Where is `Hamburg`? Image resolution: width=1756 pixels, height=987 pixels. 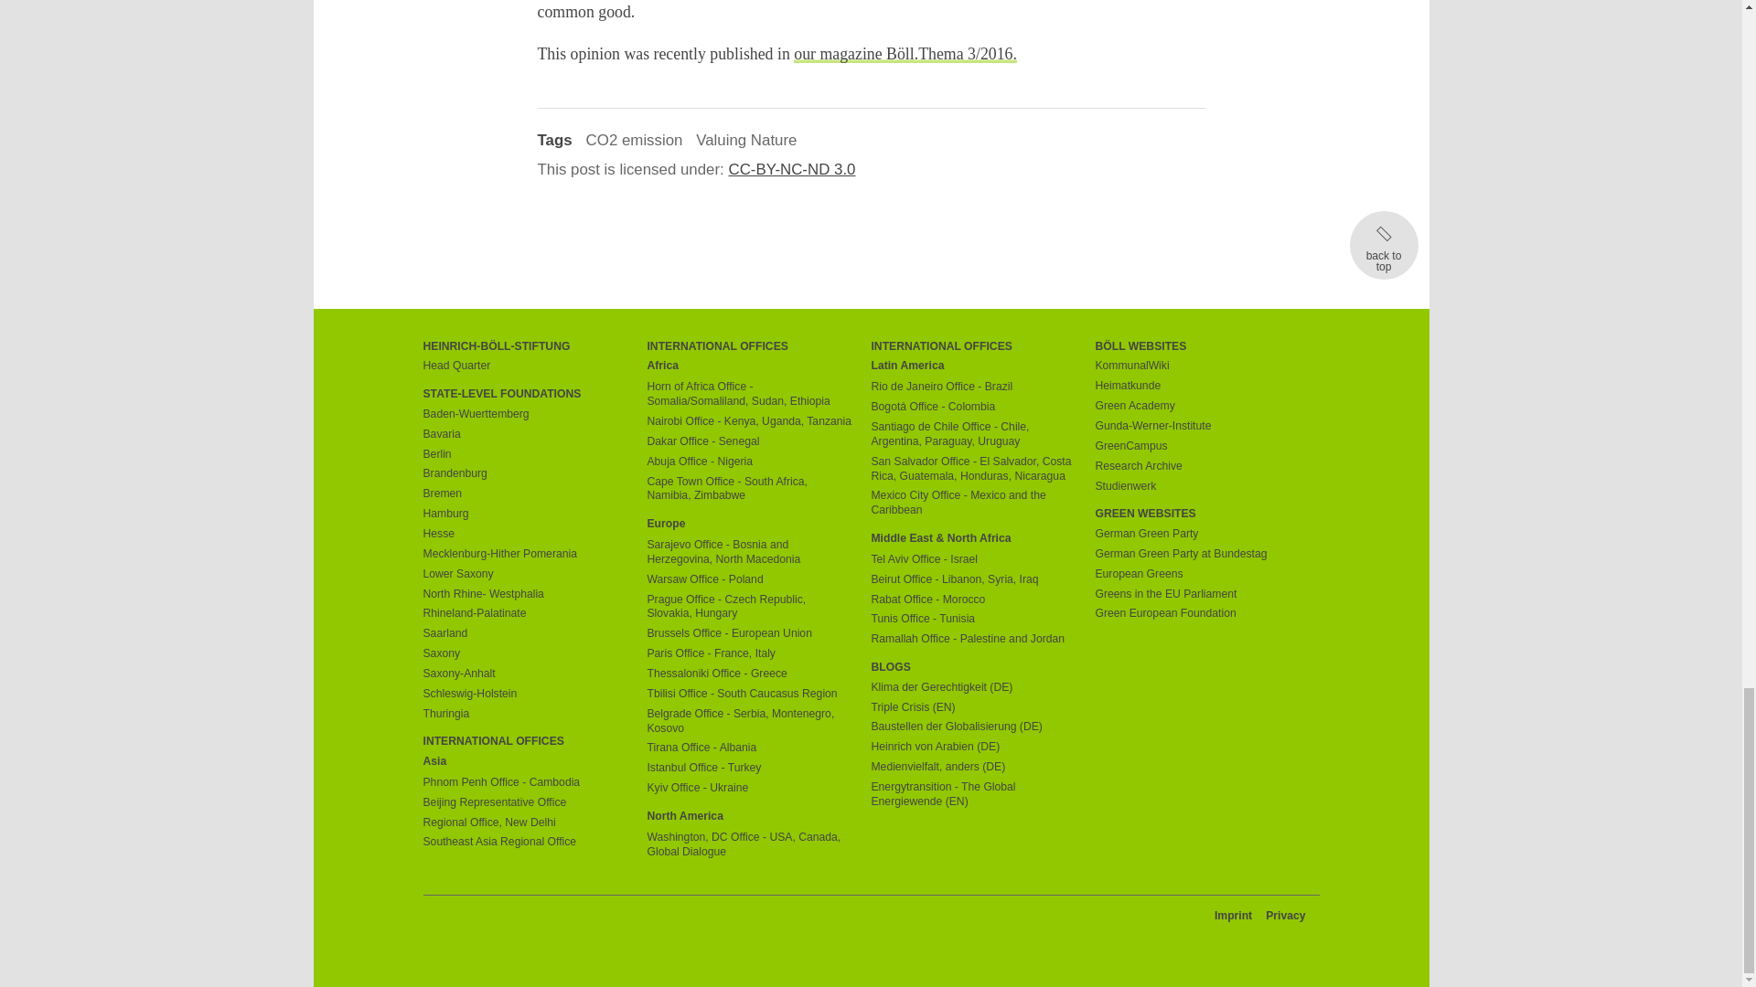
Hamburg is located at coordinates (525, 515).